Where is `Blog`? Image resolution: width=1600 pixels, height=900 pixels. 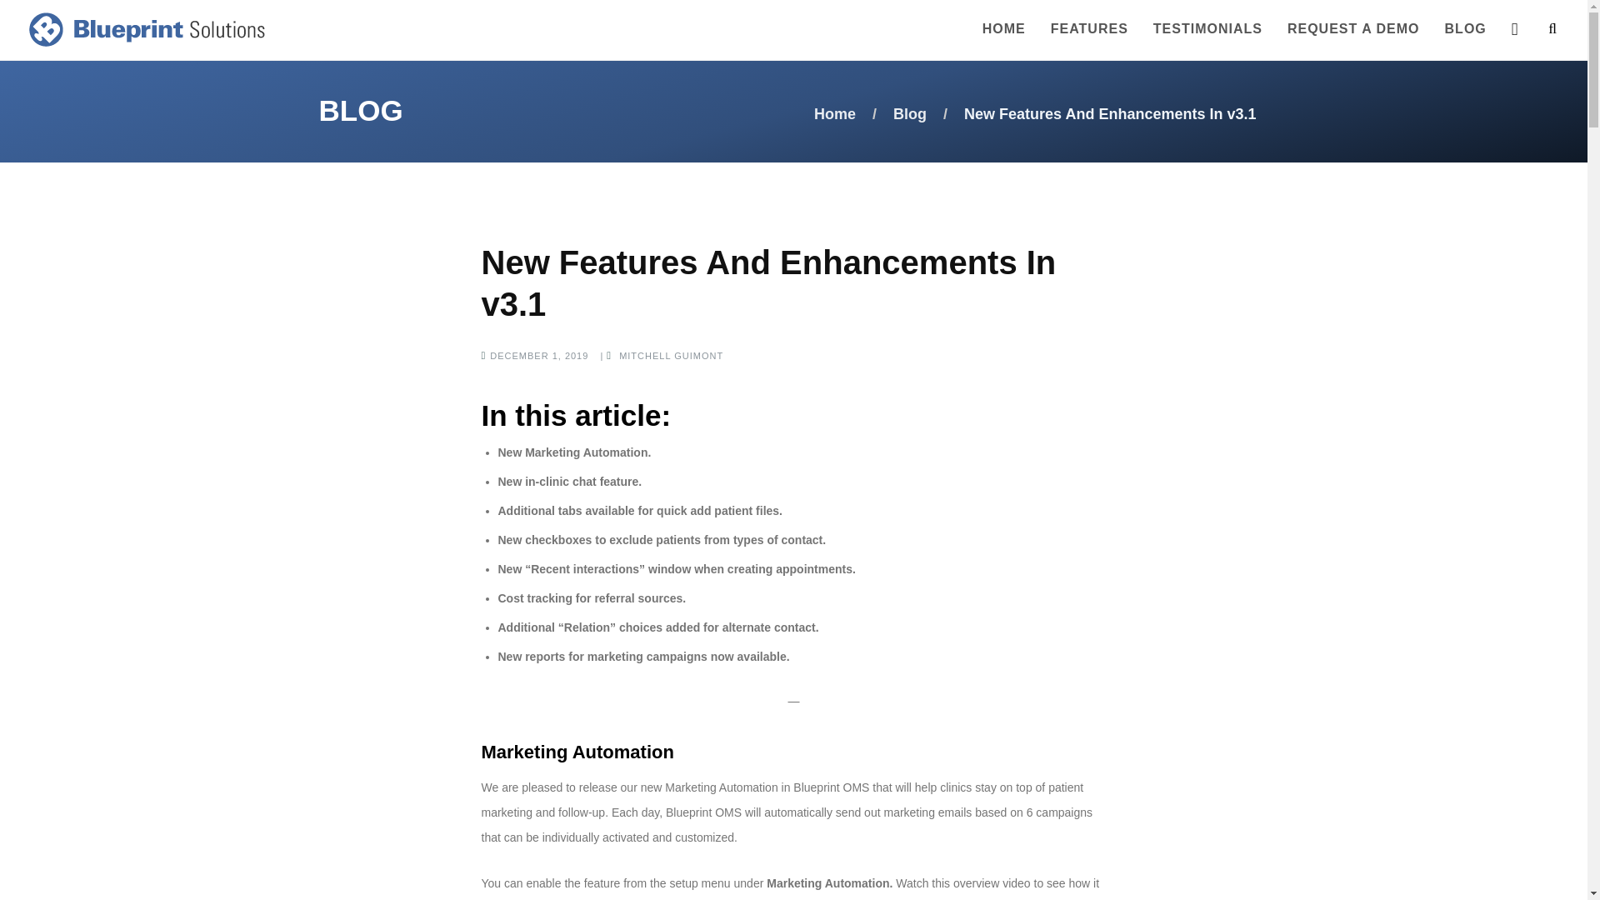 Blog is located at coordinates (909, 113).